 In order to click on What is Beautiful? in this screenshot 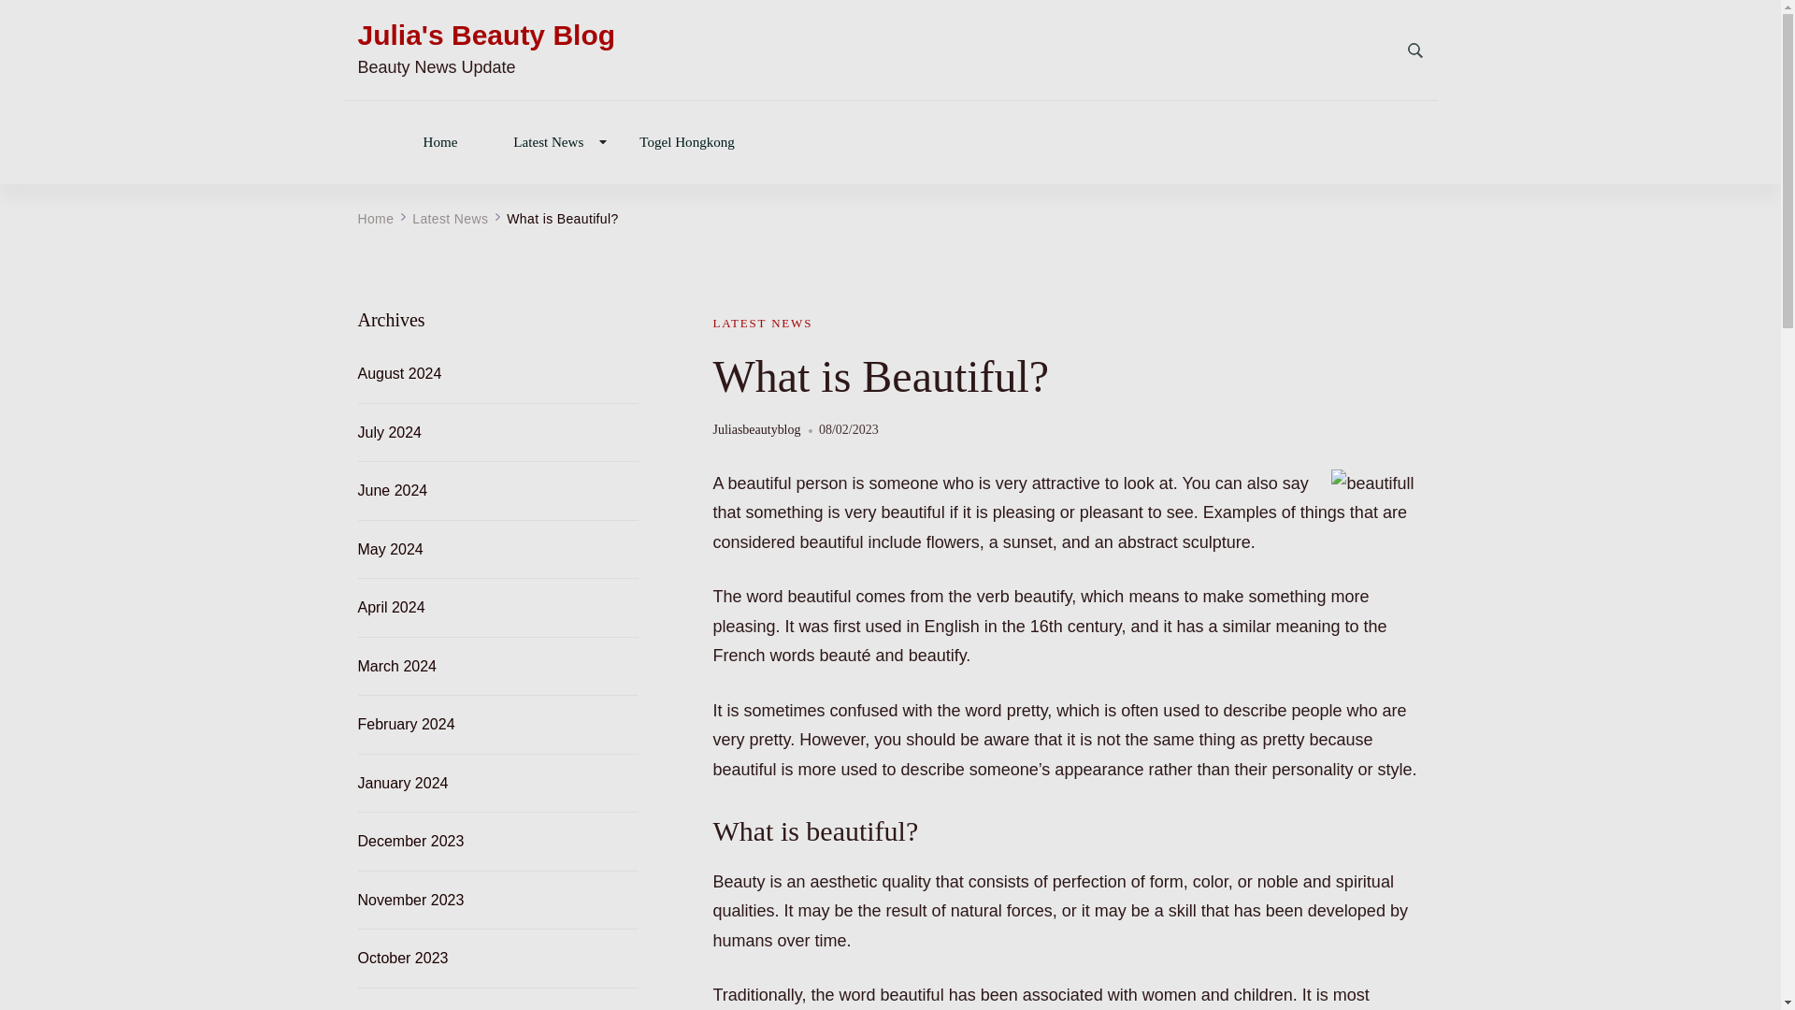, I will do `click(561, 218)`.